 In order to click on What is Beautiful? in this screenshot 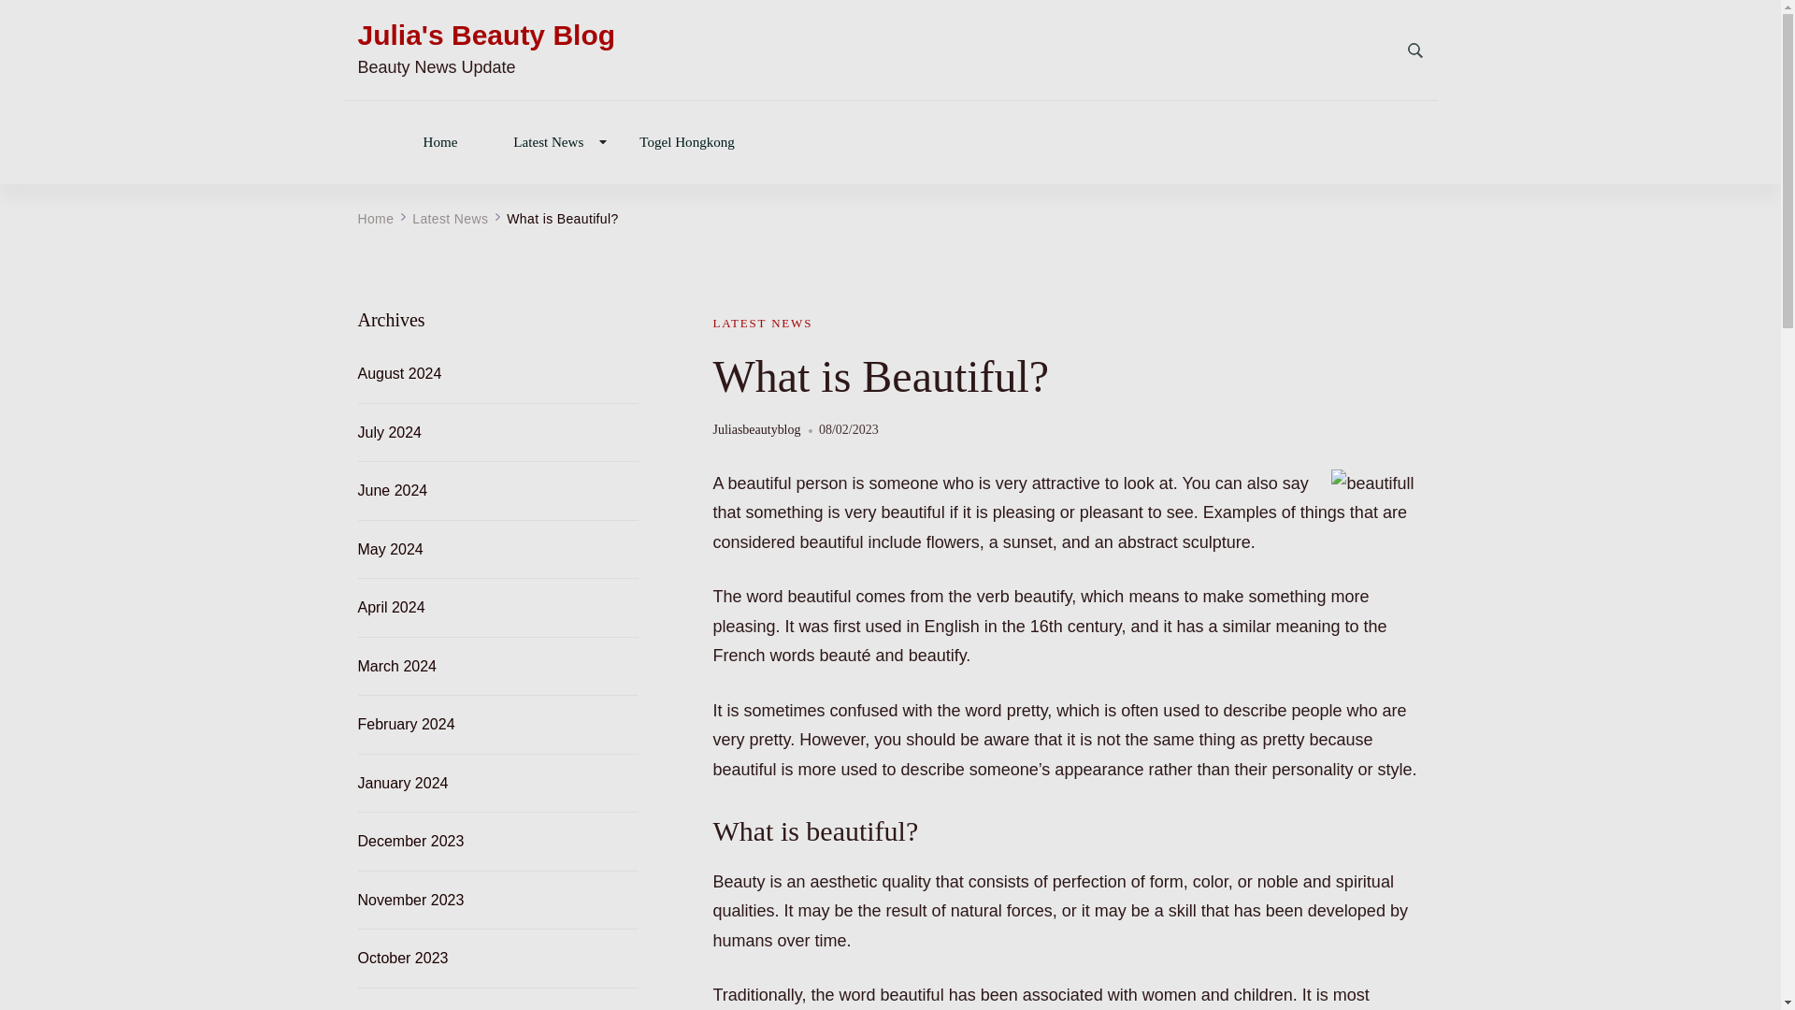, I will do `click(561, 218)`.